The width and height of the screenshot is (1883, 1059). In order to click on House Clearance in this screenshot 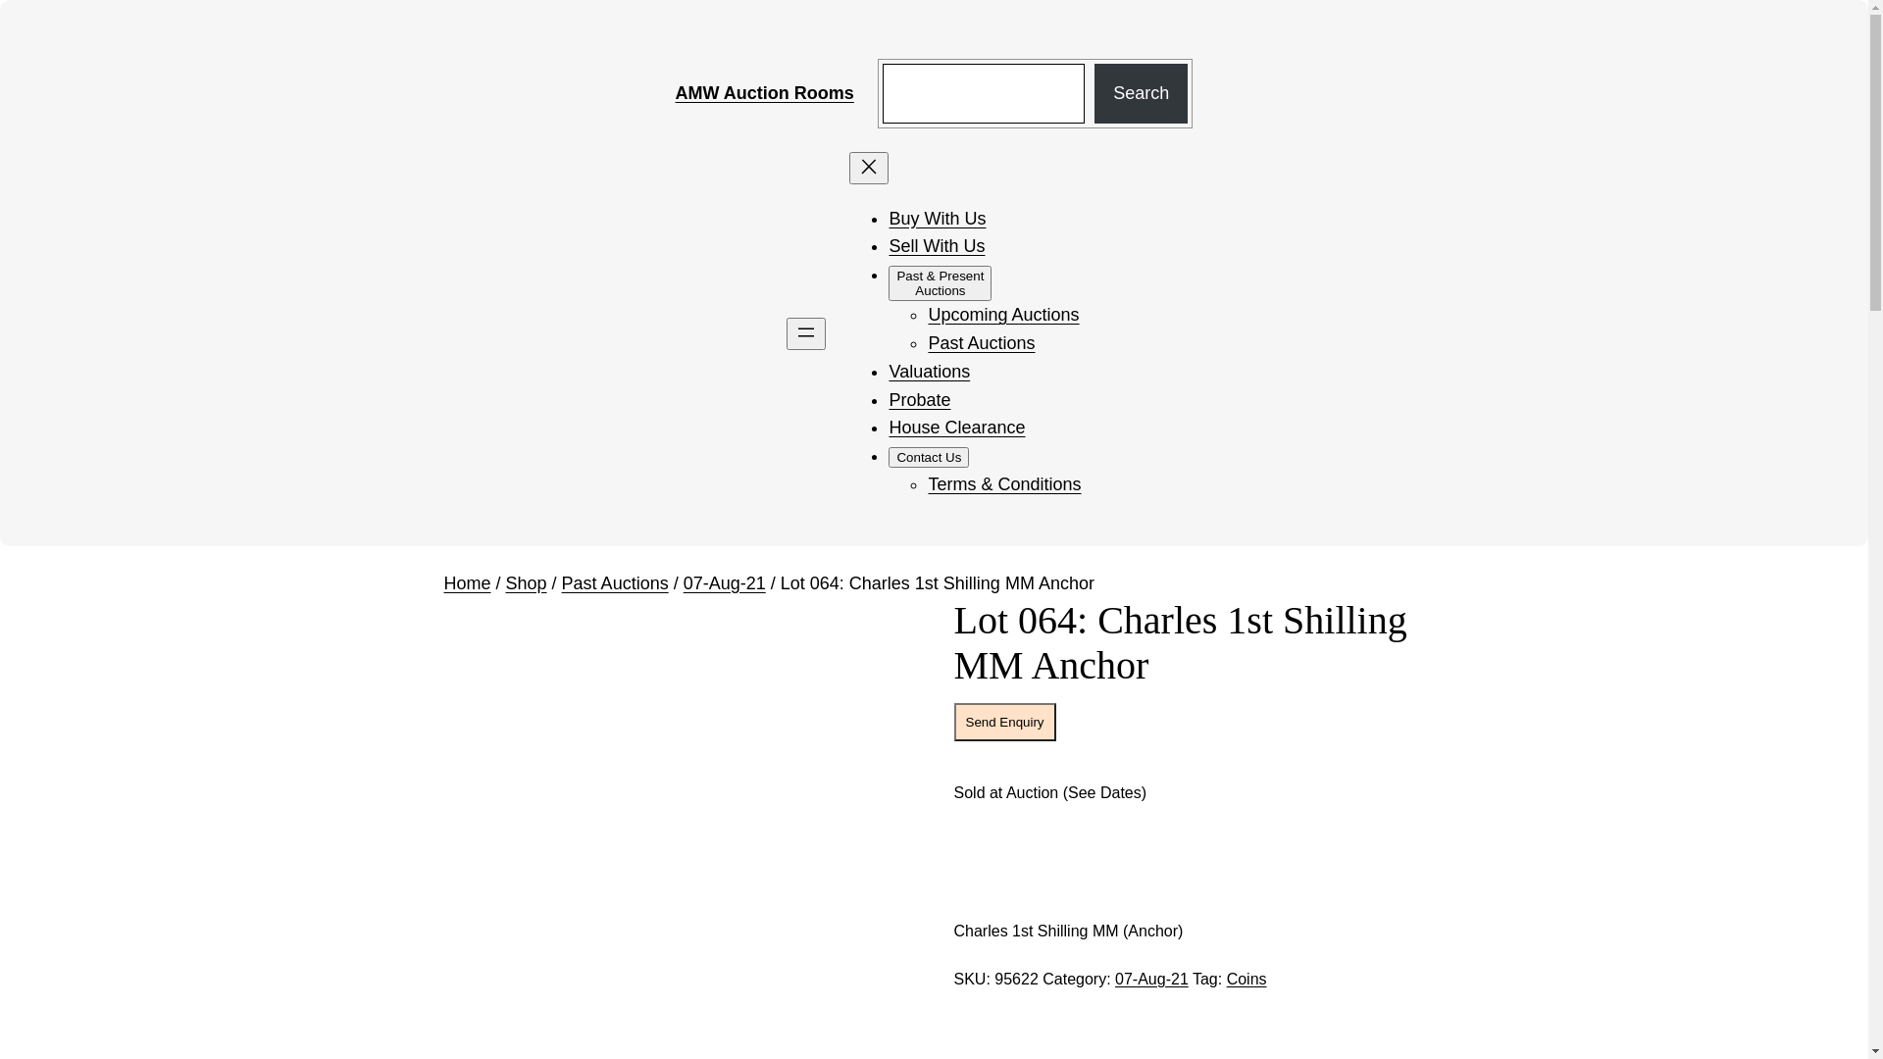, I will do `click(957, 428)`.